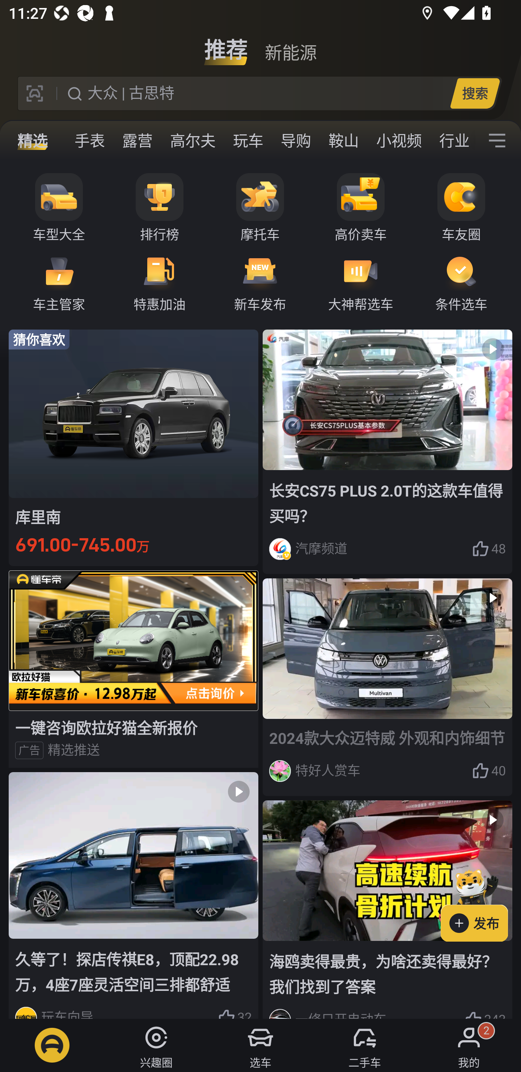 The width and height of the screenshot is (521, 1072). Describe the element at coordinates (260, 208) in the screenshot. I see `摩托车` at that location.